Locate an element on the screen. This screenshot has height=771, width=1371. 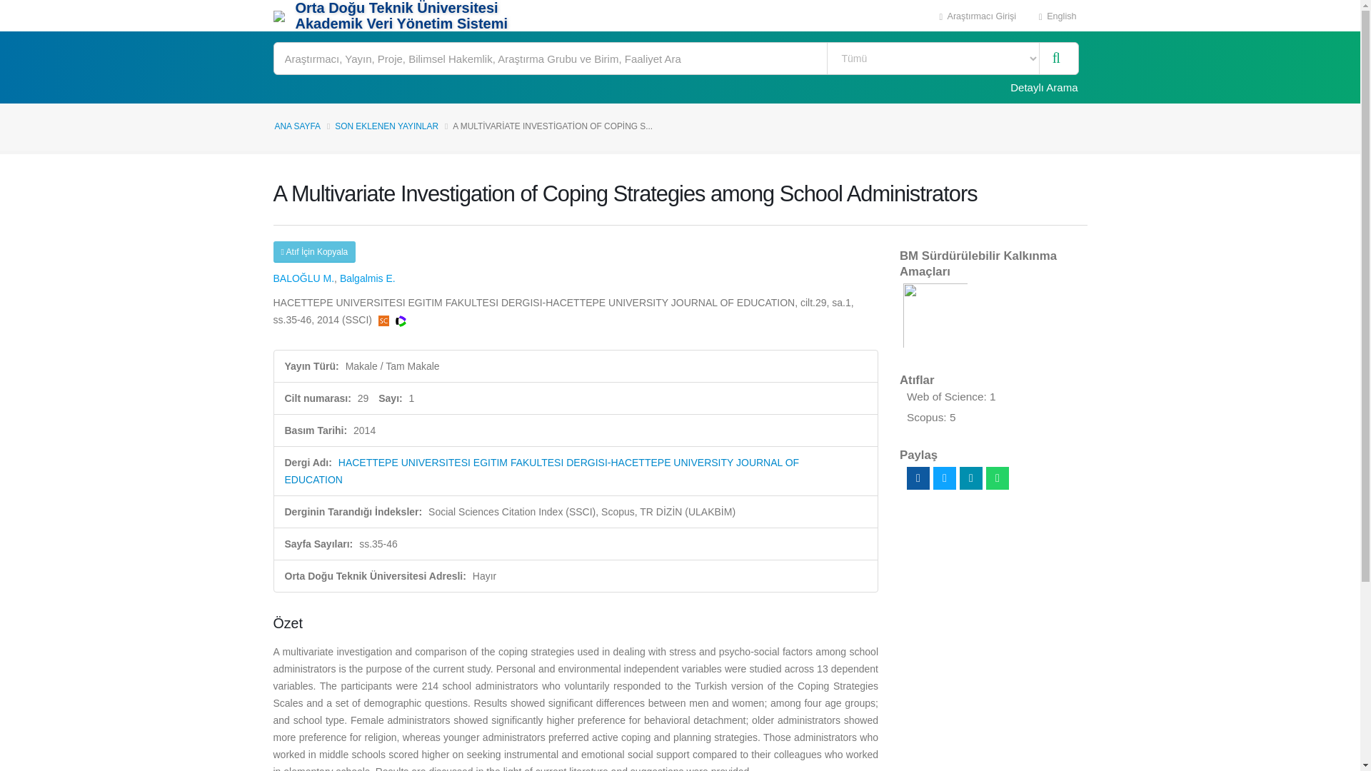
ANA SAYFA is located at coordinates (297, 126).